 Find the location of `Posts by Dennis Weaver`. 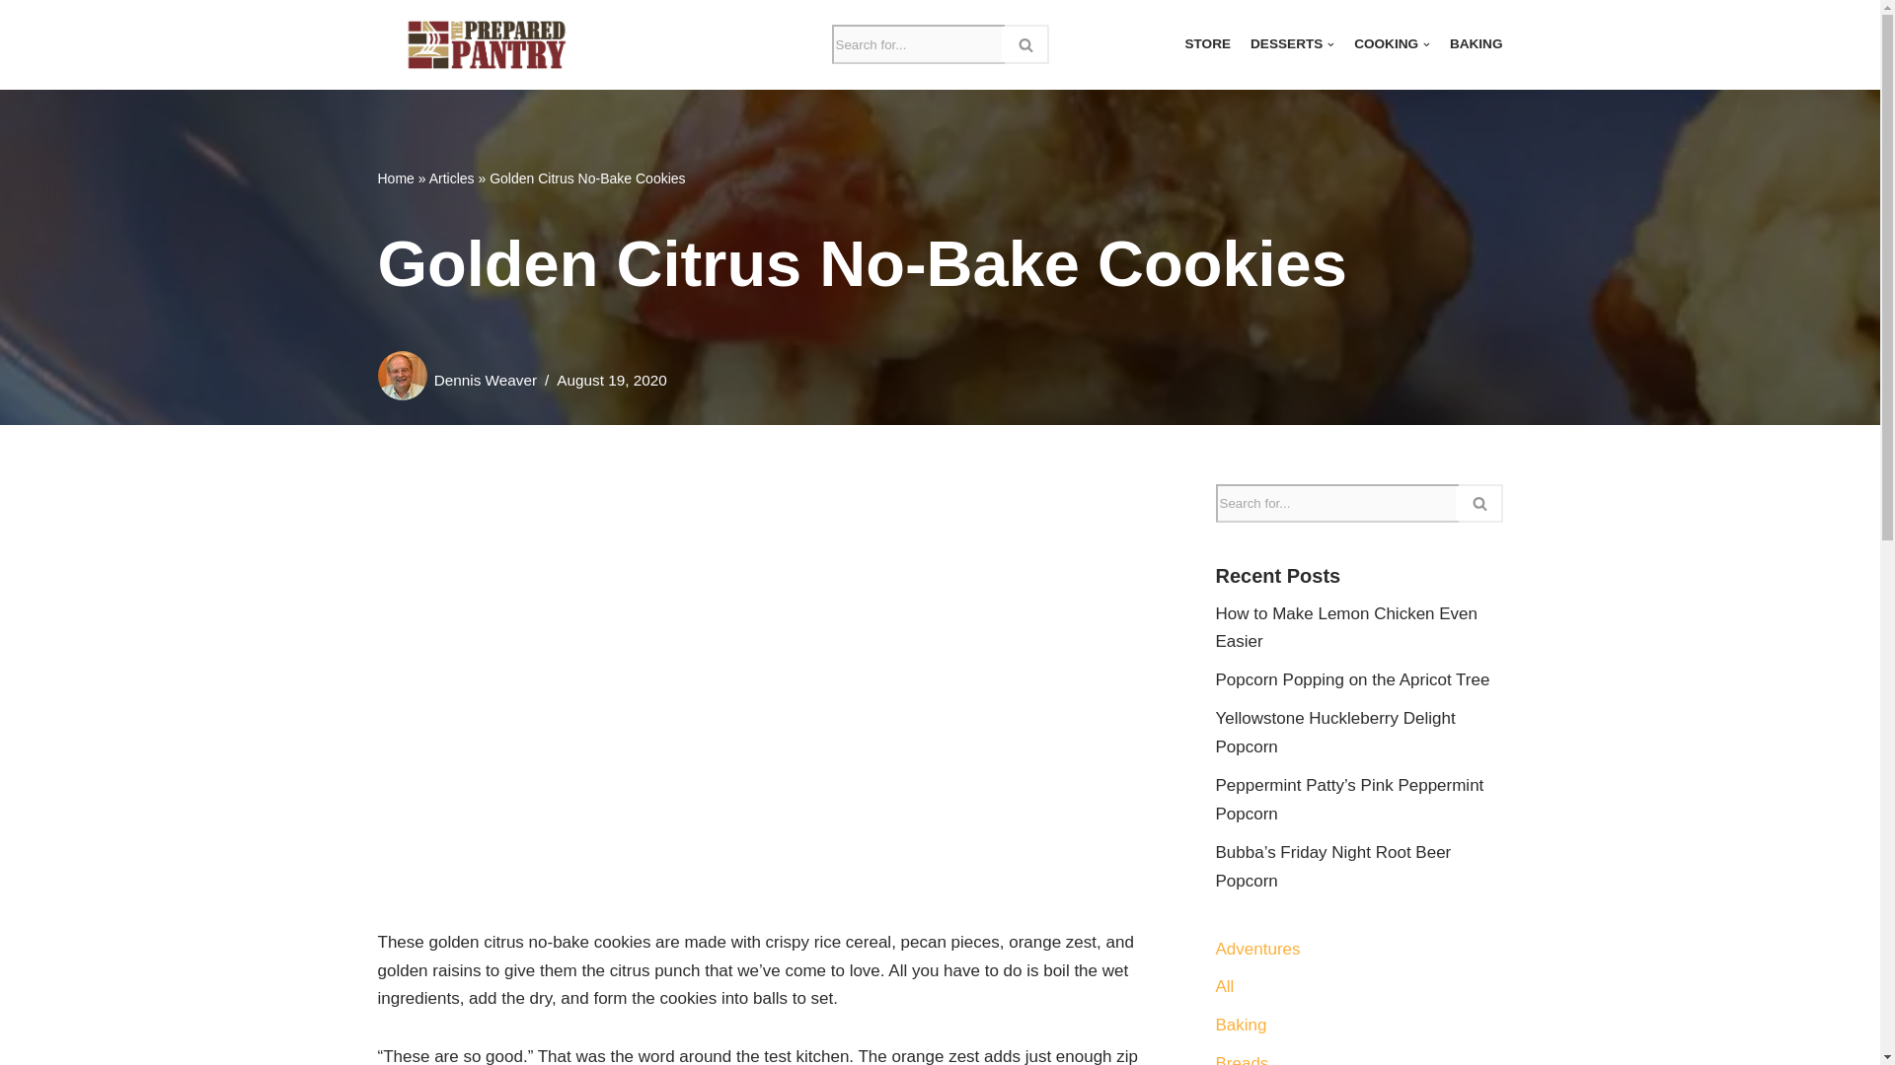

Posts by Dennis Weaver is located at coordinates (485, 380).